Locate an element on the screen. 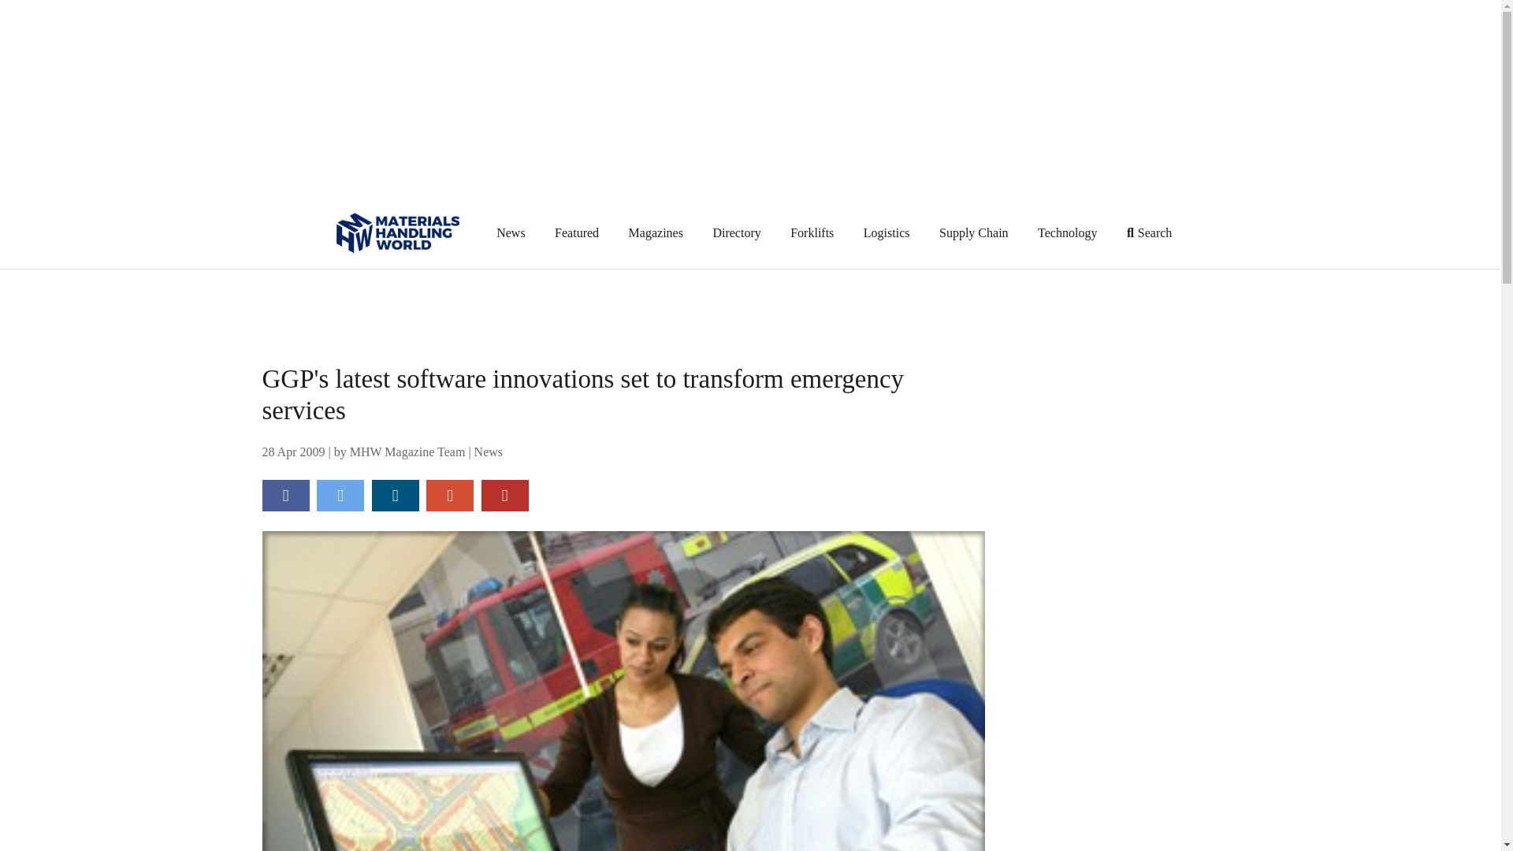 The image size is (1513, 851). 3rd party ad content is located at coordinates (1130, 820).